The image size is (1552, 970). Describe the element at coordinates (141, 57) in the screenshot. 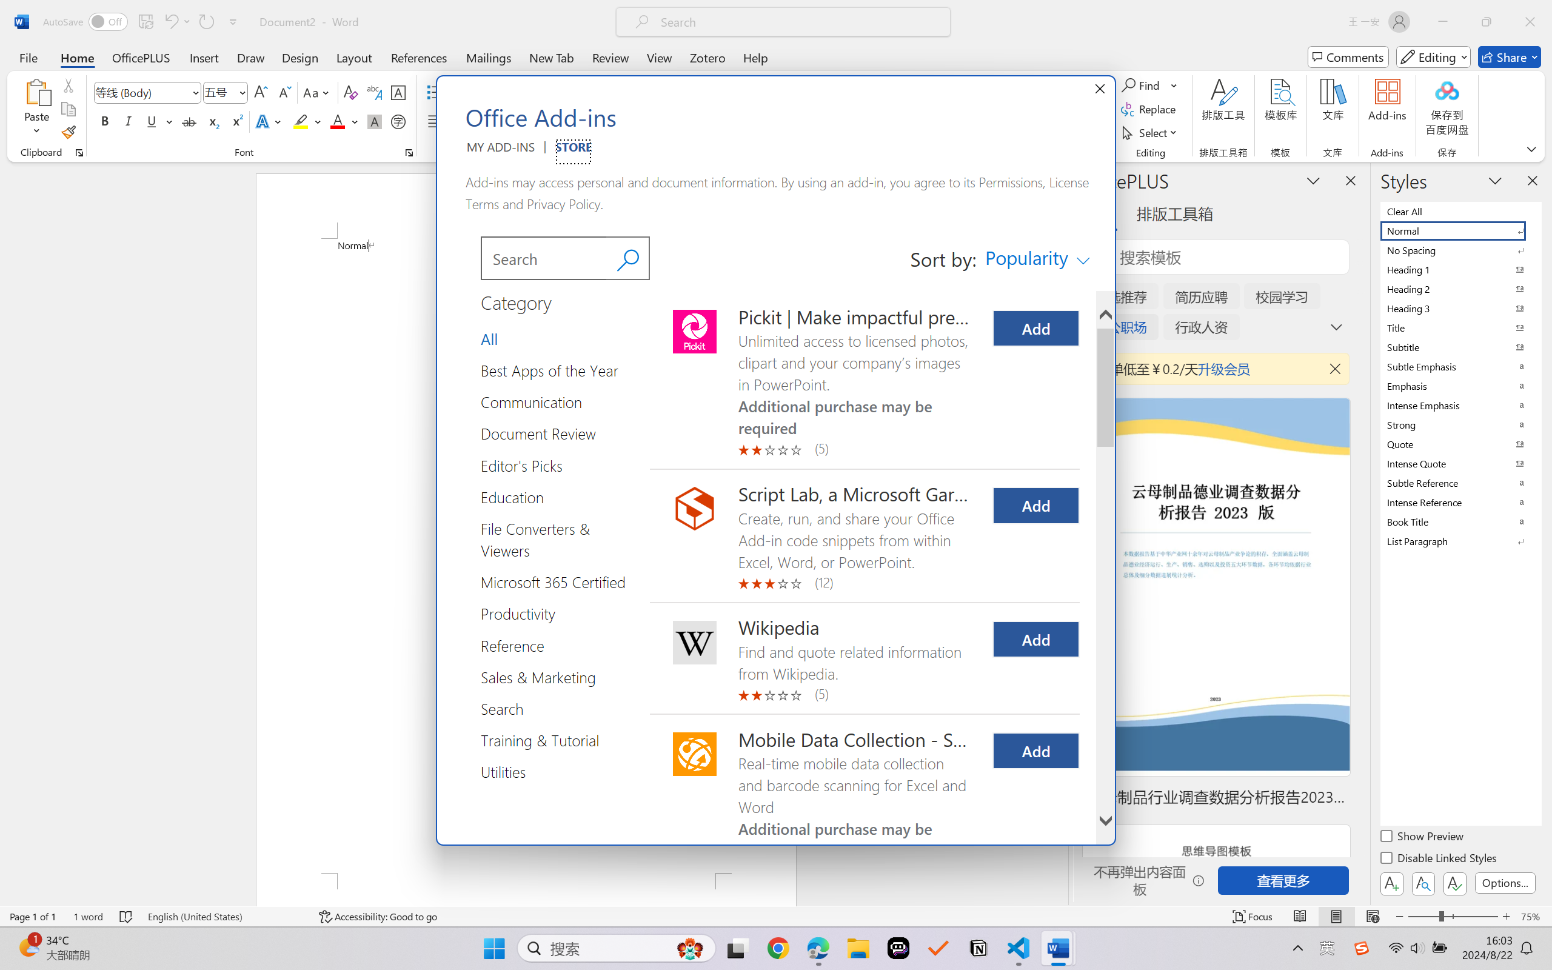

I see `OfficePLUS` at that location.